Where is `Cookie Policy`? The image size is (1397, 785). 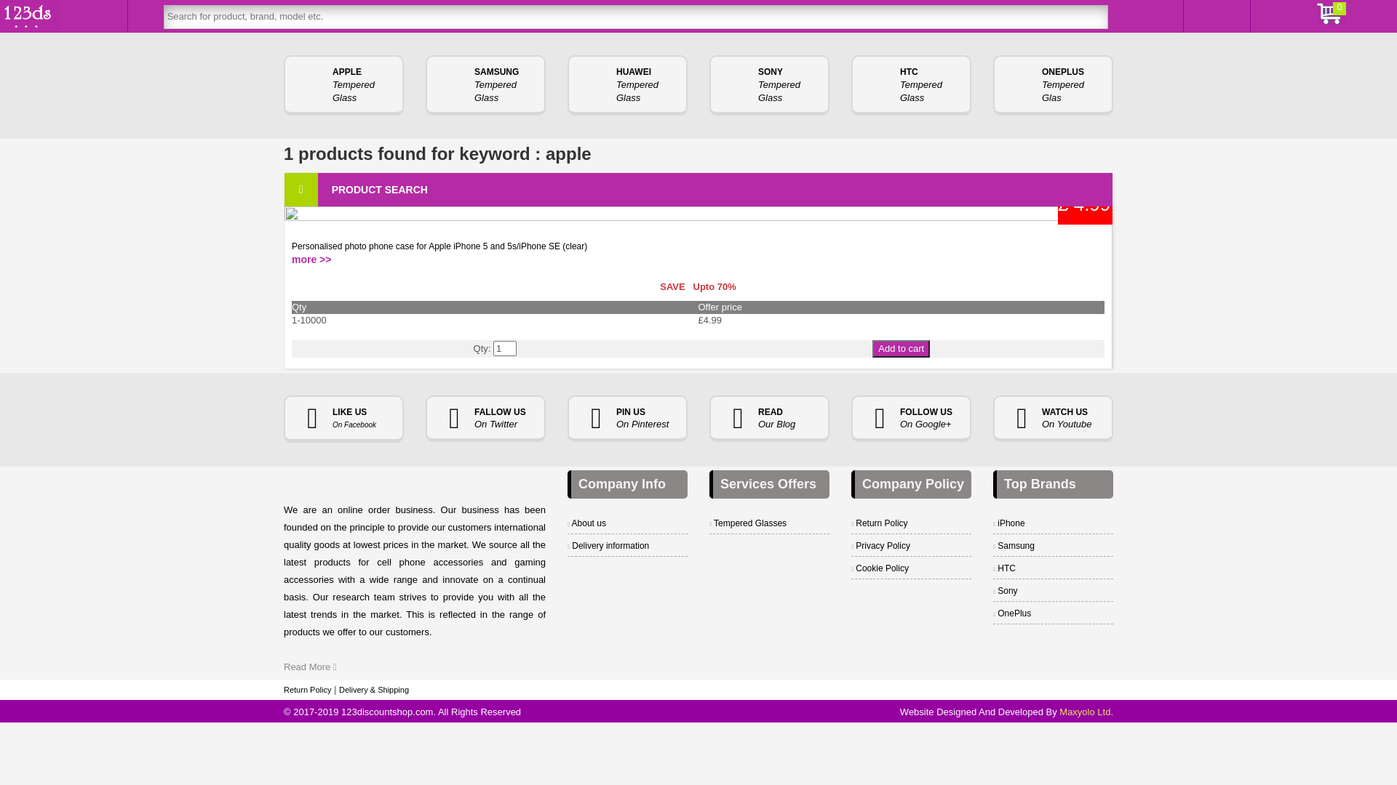 Cookie Policy is located at coordinates (880, 568).